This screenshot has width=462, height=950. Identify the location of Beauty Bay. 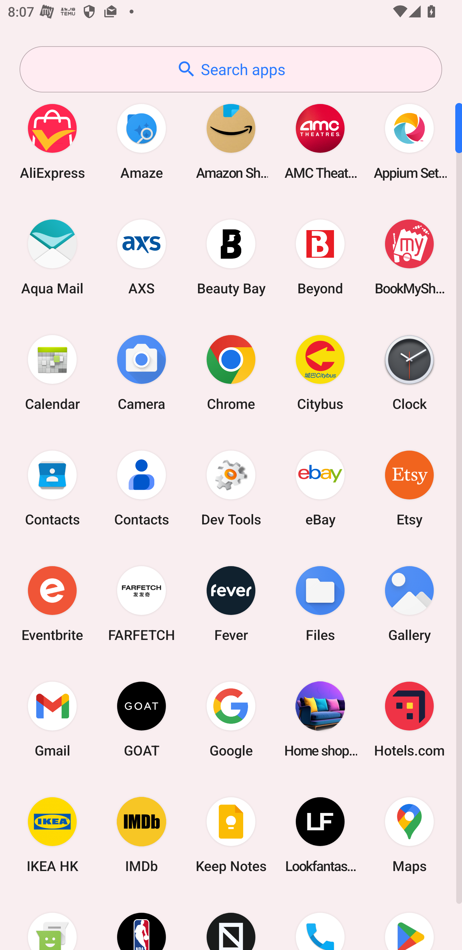
(231, 257).